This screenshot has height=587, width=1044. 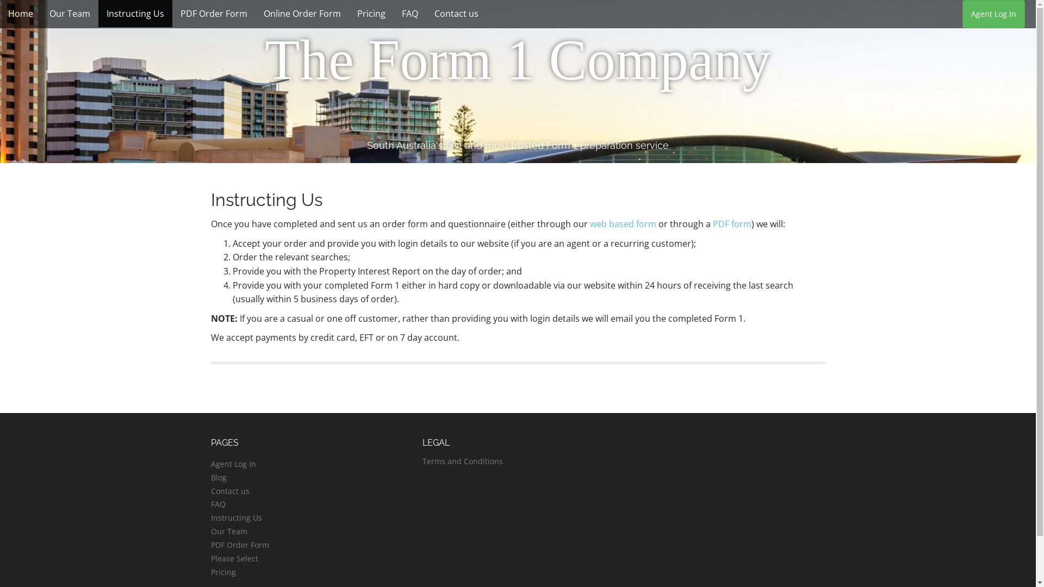 What do you see at coordinates (732, 224) in the screenshot?
I see `PDF form` at bounding box center [732, 224].